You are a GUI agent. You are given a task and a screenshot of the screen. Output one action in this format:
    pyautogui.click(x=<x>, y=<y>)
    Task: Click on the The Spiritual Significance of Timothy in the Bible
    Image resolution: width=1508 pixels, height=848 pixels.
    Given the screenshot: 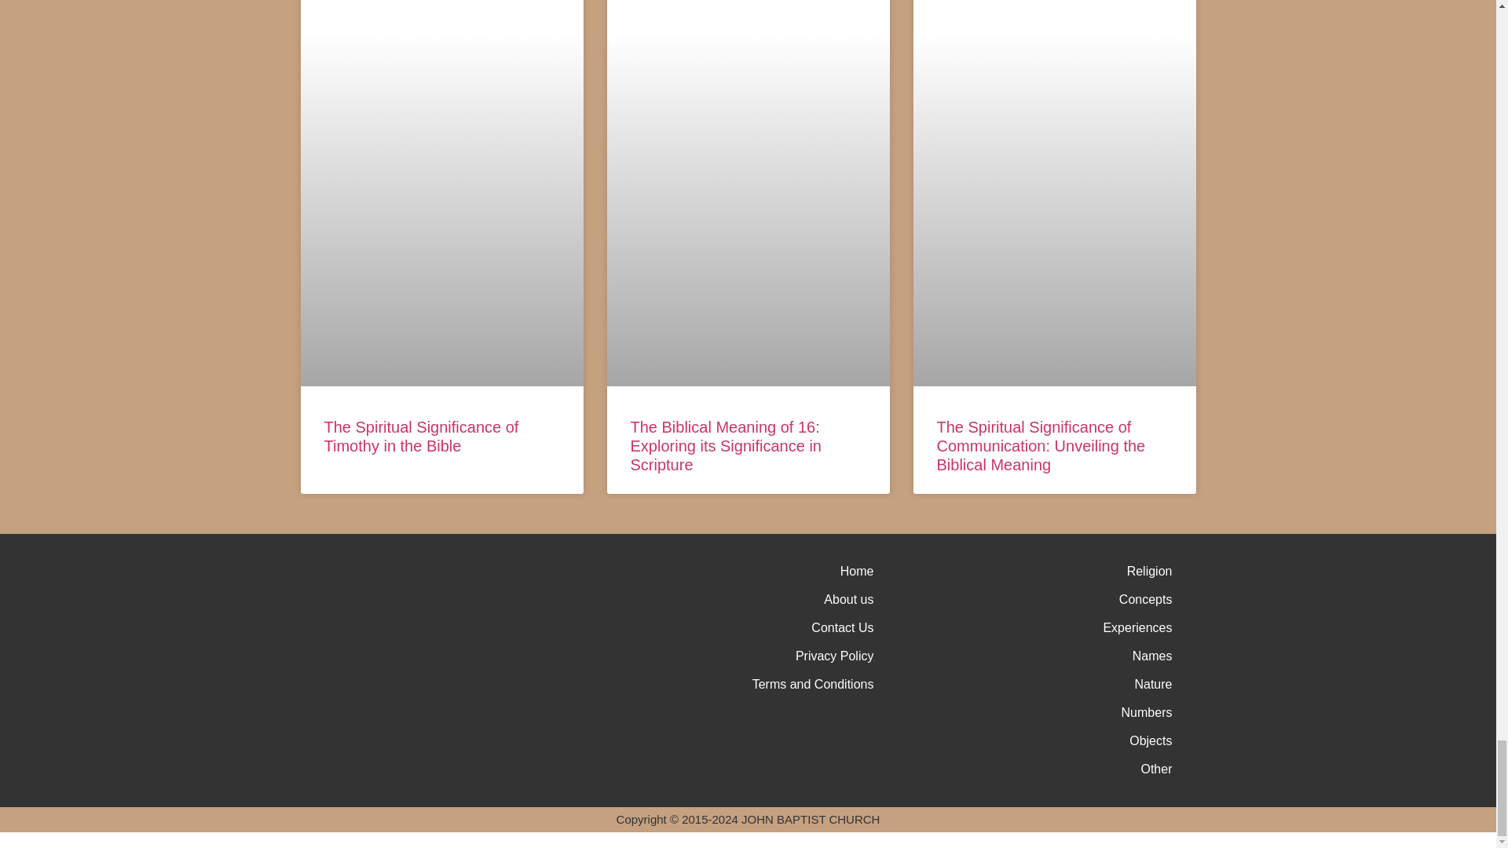 What is the action you would take?
    pyautogui.click(x=421, y=437)
    